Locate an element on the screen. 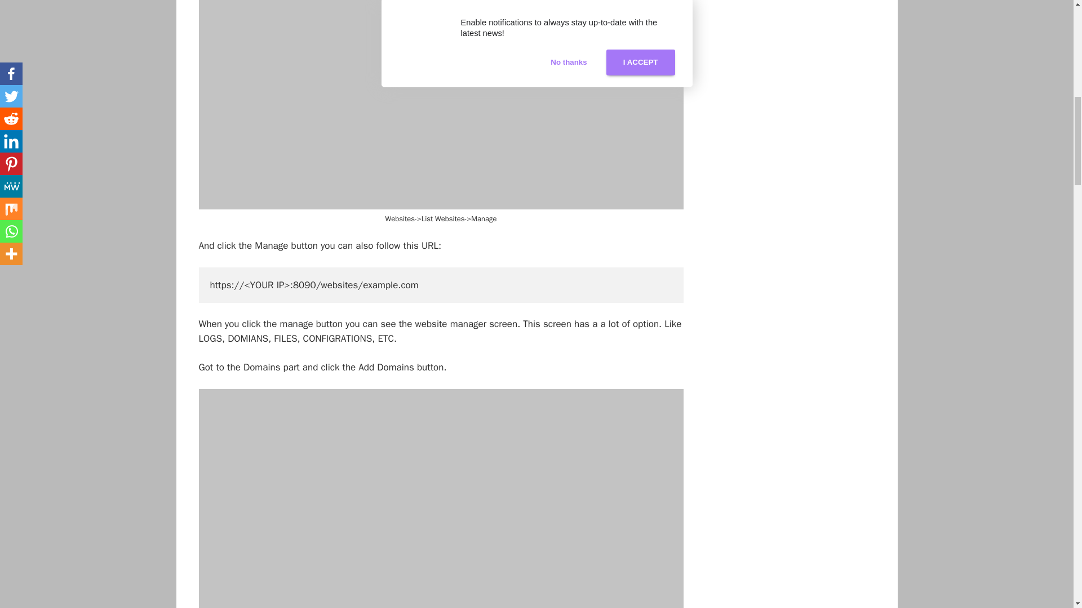  Scroll back to top is located at coordinates (1045, 534).